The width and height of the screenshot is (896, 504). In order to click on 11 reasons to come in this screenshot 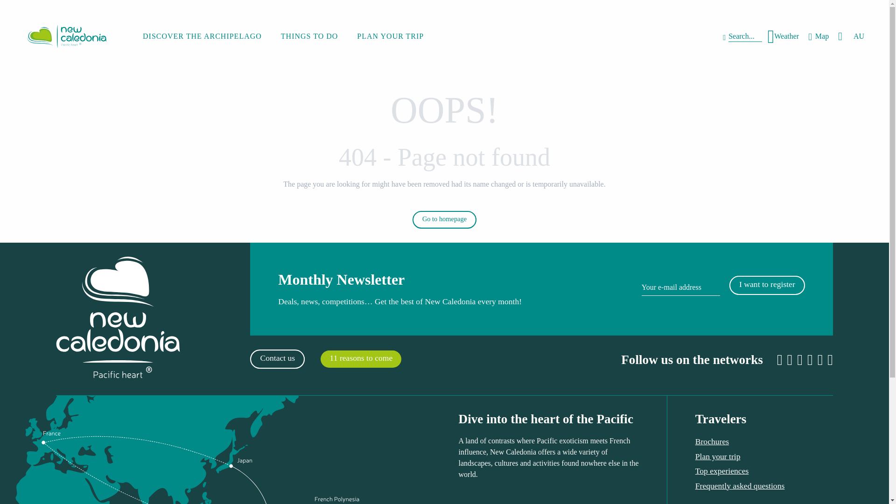, I will do `click(361, 359)`.